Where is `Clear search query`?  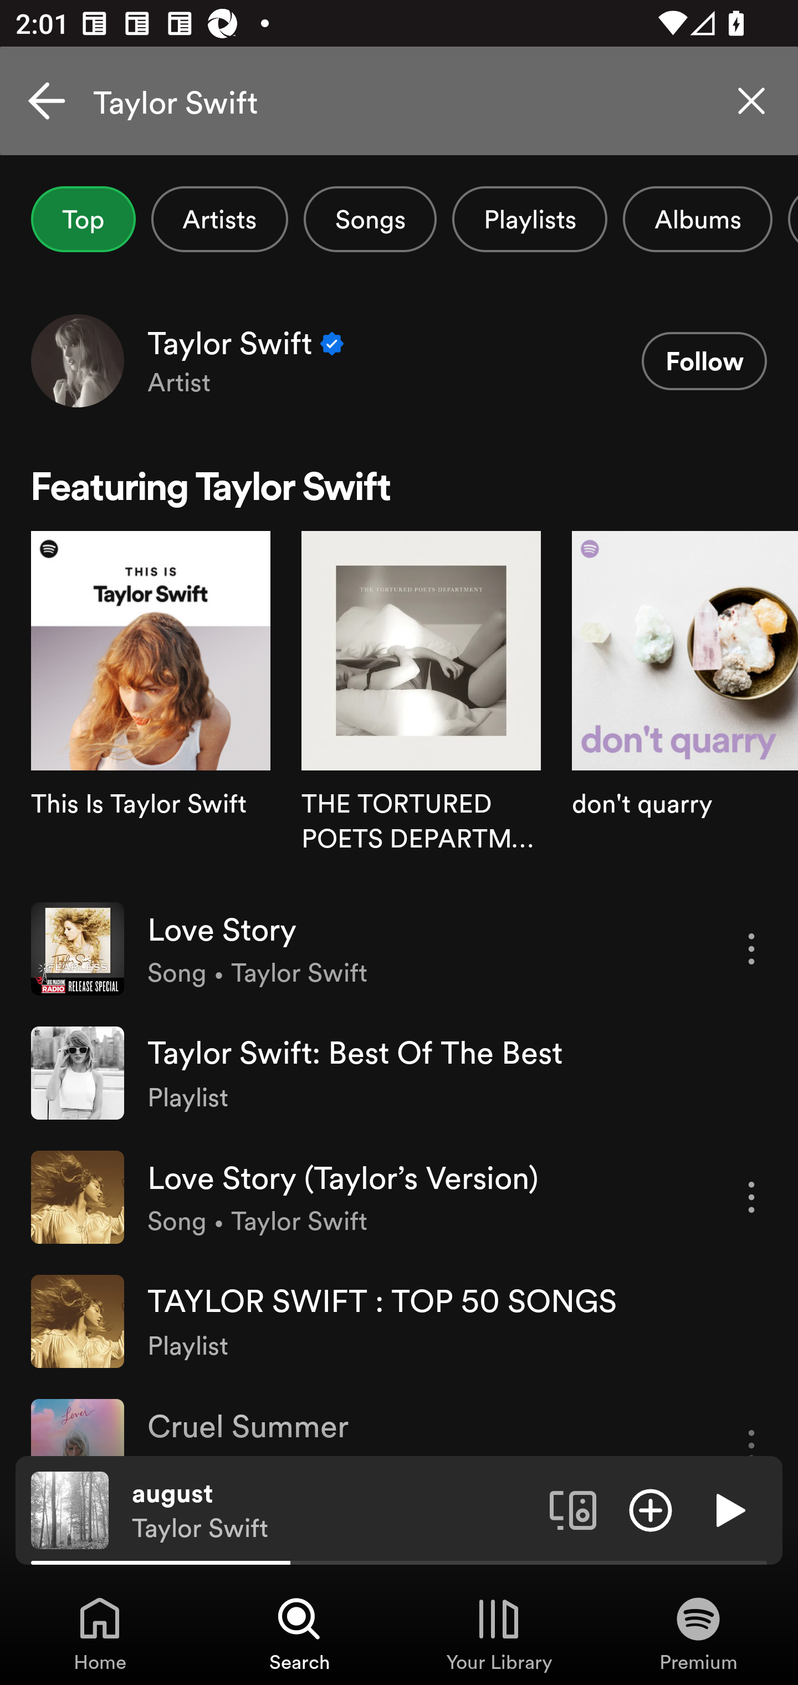 Clear search query is located at coordinates (751, 101).